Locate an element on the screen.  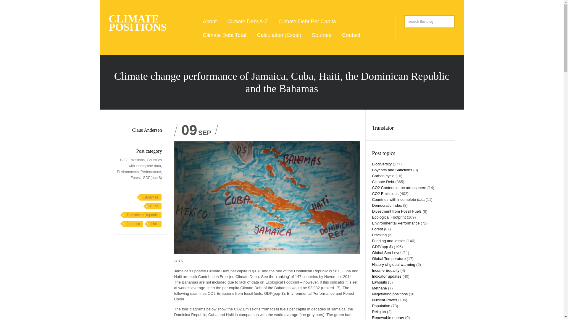
CLIMATE POSITIONS is located at coordinates (138, 23).